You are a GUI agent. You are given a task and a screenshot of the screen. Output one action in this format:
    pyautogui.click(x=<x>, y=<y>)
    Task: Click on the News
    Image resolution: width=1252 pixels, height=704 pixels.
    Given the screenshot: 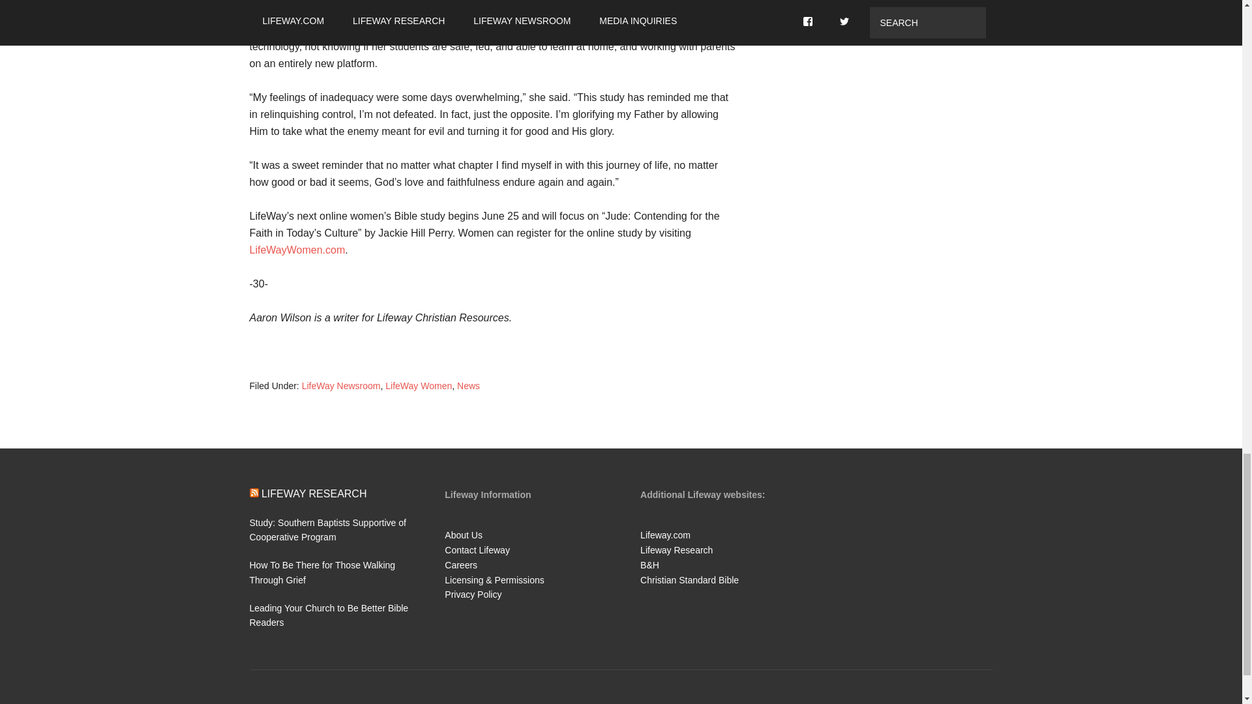 What is the action you would take?
    pyautogui.click(x=468, y=386)
    